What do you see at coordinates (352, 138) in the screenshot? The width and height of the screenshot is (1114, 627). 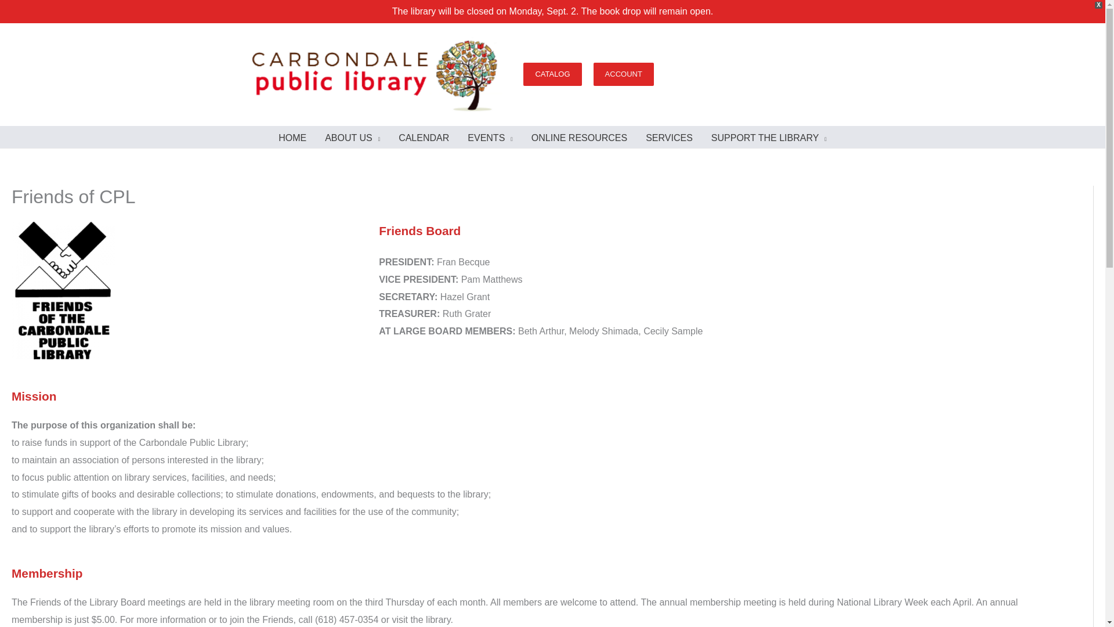 I see `ABOUT US` at bounding box center [352, 138].